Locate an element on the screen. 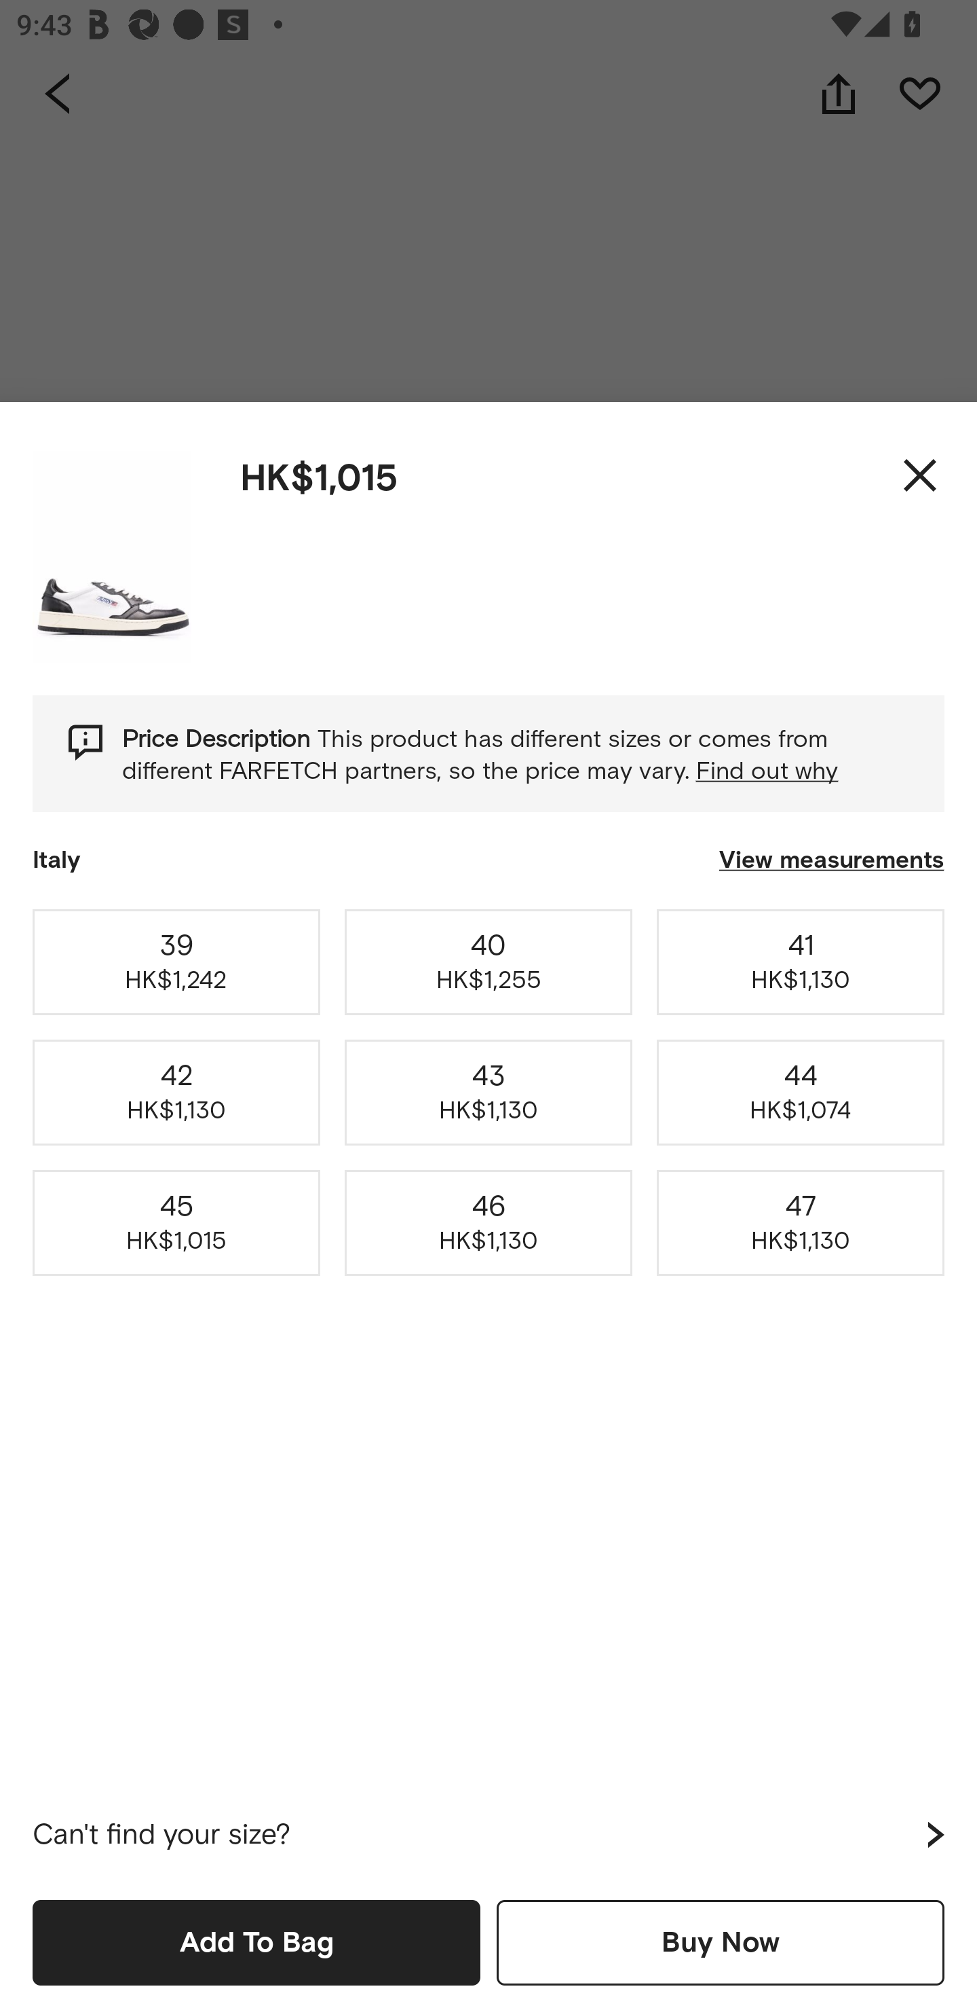 The image size is (977, 2010). 47 HK$1,130 is located at coordinates (801, 1222).